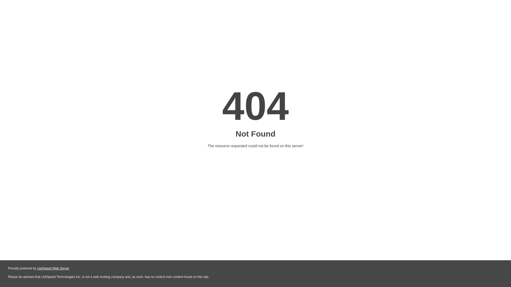  Describe the element at coordinates (53, 268) in the screenshot. I see `LiteSpeed Web Server` at that location.